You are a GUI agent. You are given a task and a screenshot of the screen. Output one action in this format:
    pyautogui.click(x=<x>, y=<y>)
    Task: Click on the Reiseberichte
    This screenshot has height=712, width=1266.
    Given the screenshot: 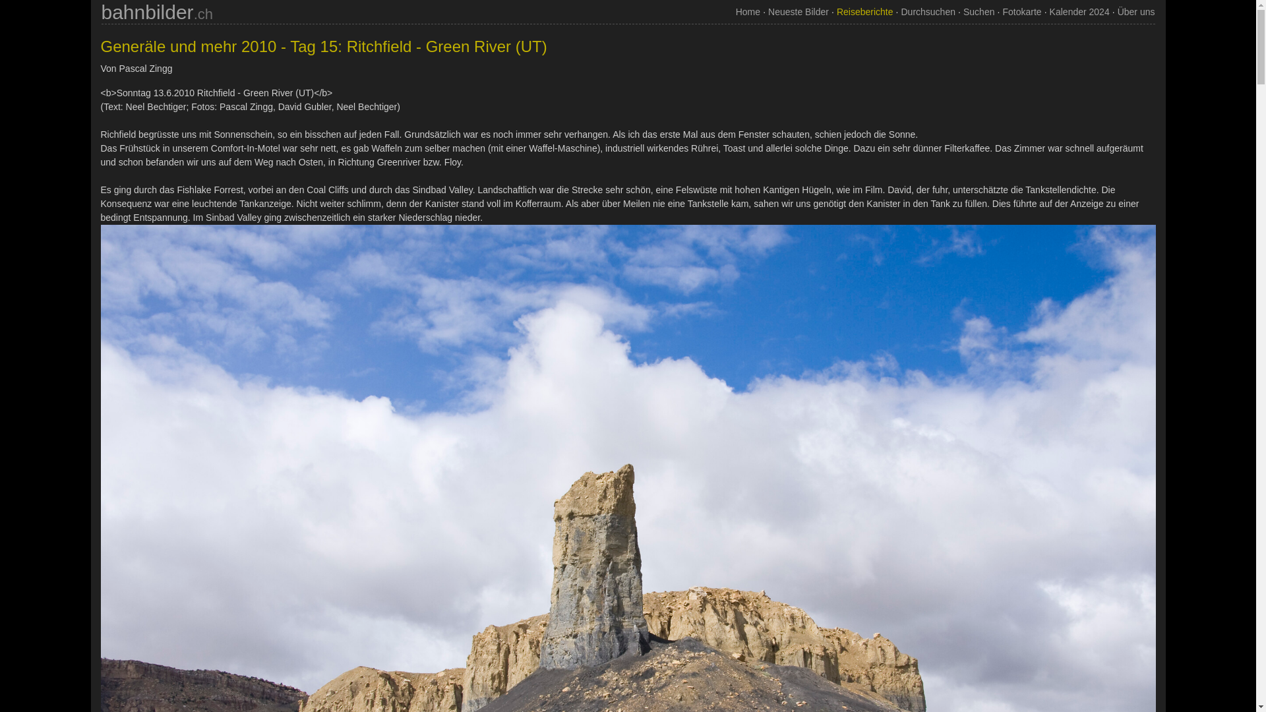 What is the action you would take?
    pyautogui.click(x=865, y=12)
    